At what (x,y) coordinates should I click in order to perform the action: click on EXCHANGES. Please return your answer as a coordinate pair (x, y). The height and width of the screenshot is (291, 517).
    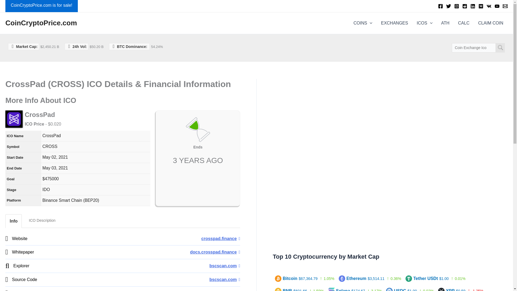
    Looking at the image, I should click on (394, 23).